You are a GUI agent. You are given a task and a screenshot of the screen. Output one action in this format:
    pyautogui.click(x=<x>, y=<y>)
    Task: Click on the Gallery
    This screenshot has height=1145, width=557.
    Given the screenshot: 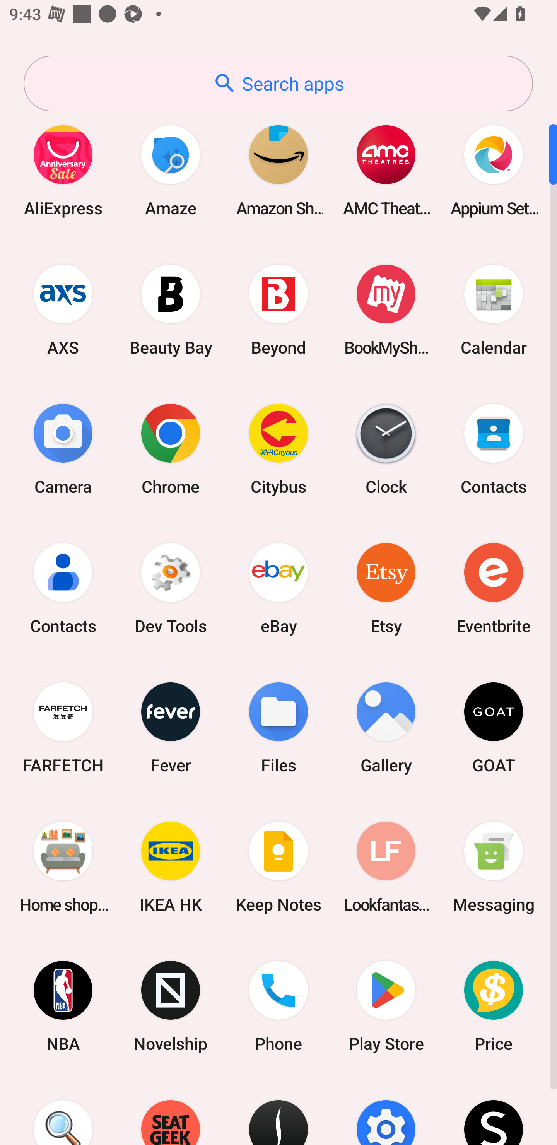 What is the action you would take?
    pyautogui.click(x=386, y=727)
    